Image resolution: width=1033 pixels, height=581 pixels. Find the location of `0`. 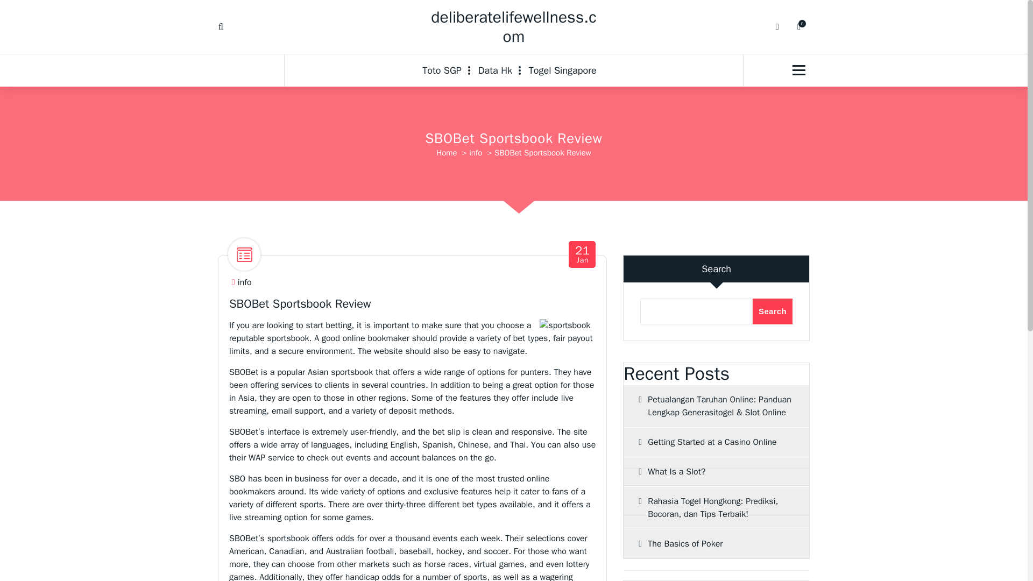

0 is located at coordinates (798, 27).